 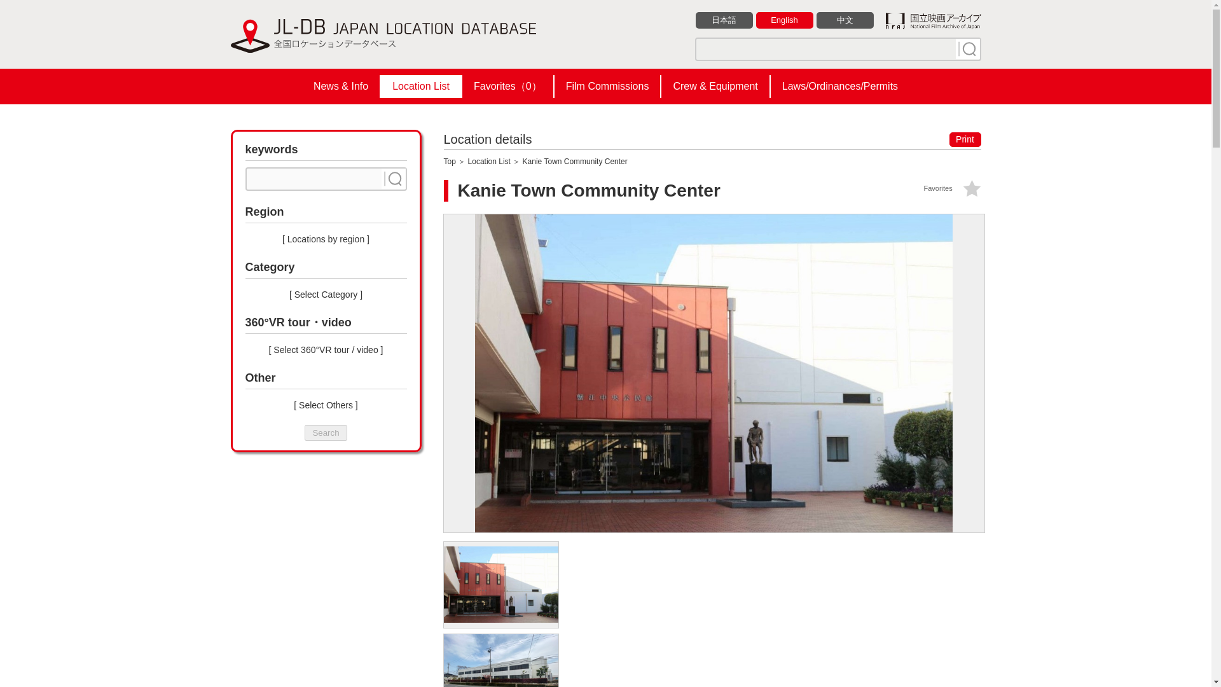 What do you see at coordinates (421, 87) in the screenshot?
I see `Location List` at bounding box center [421, 87].